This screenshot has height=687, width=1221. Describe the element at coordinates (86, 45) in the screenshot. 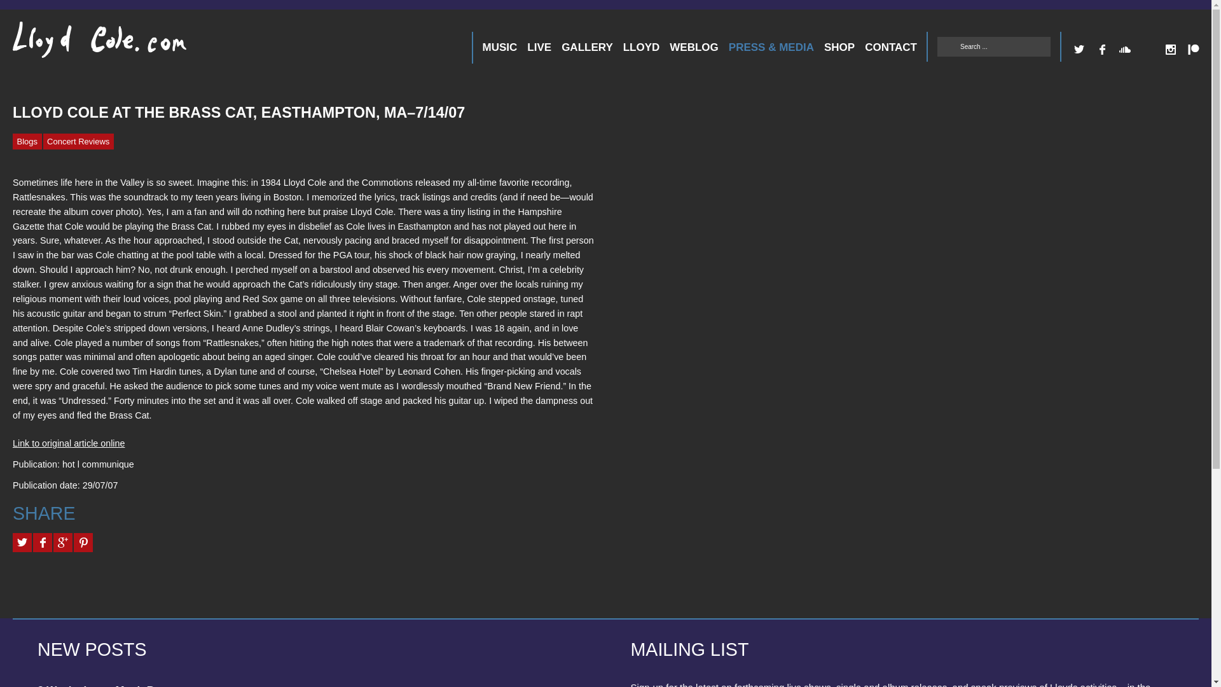

I see `lloydcole.com` at that location.